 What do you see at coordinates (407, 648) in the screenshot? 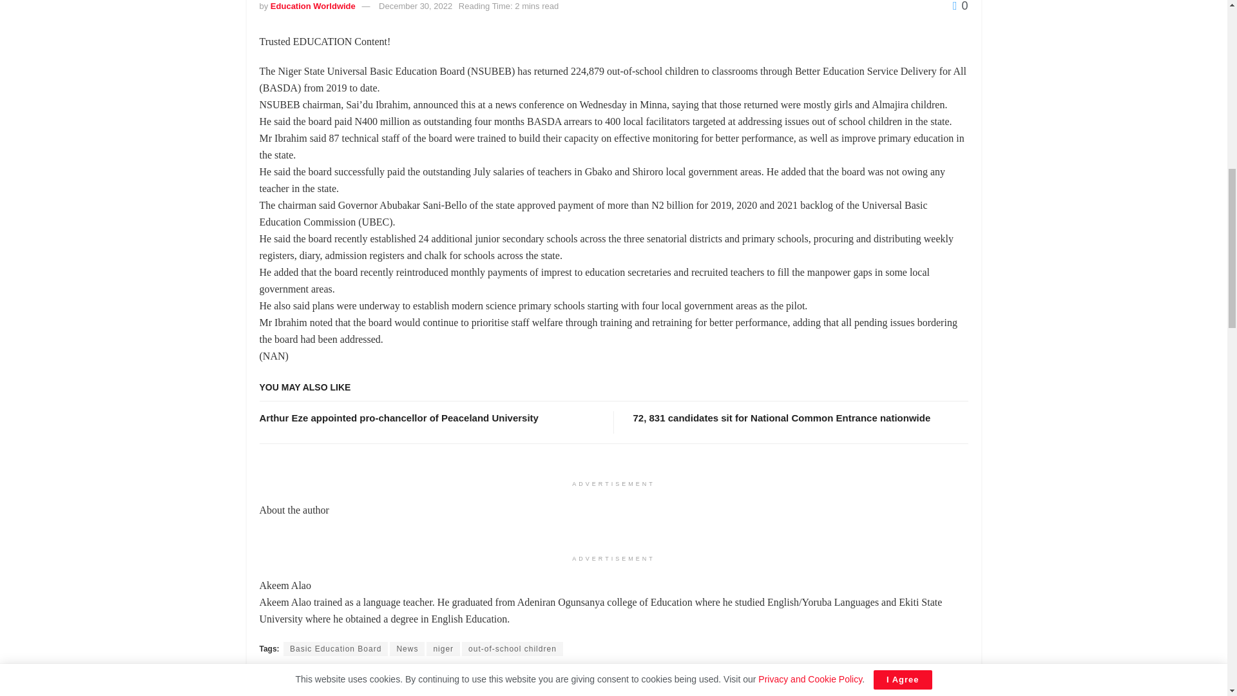
I see `News` at bounding box center [407, 648].